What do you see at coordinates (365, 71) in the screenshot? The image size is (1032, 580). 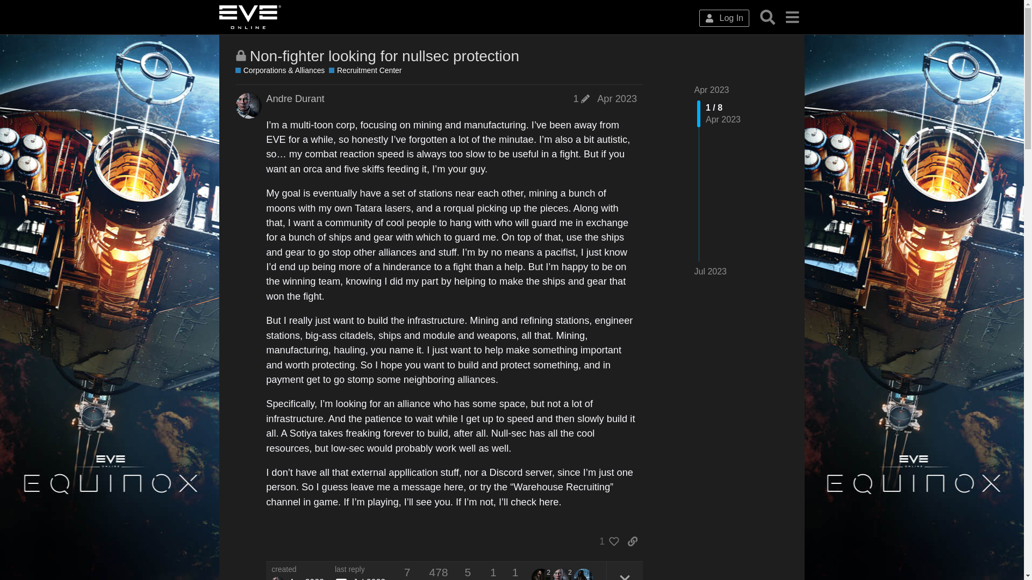 I see `Recruitment Center` at bounding box center [365, 71].